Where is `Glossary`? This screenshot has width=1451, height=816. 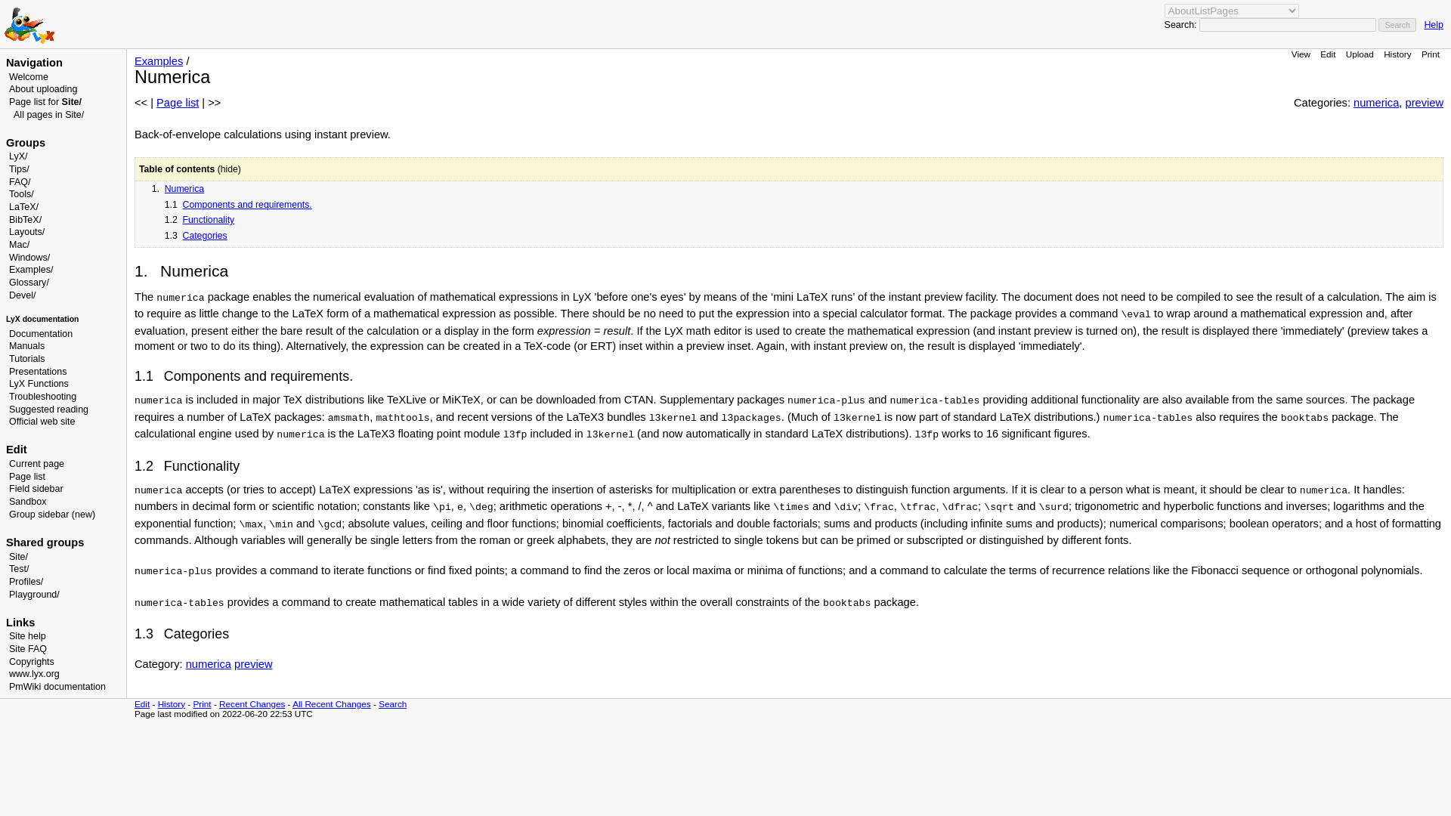
Glossary is located at coordinates (27, 283).